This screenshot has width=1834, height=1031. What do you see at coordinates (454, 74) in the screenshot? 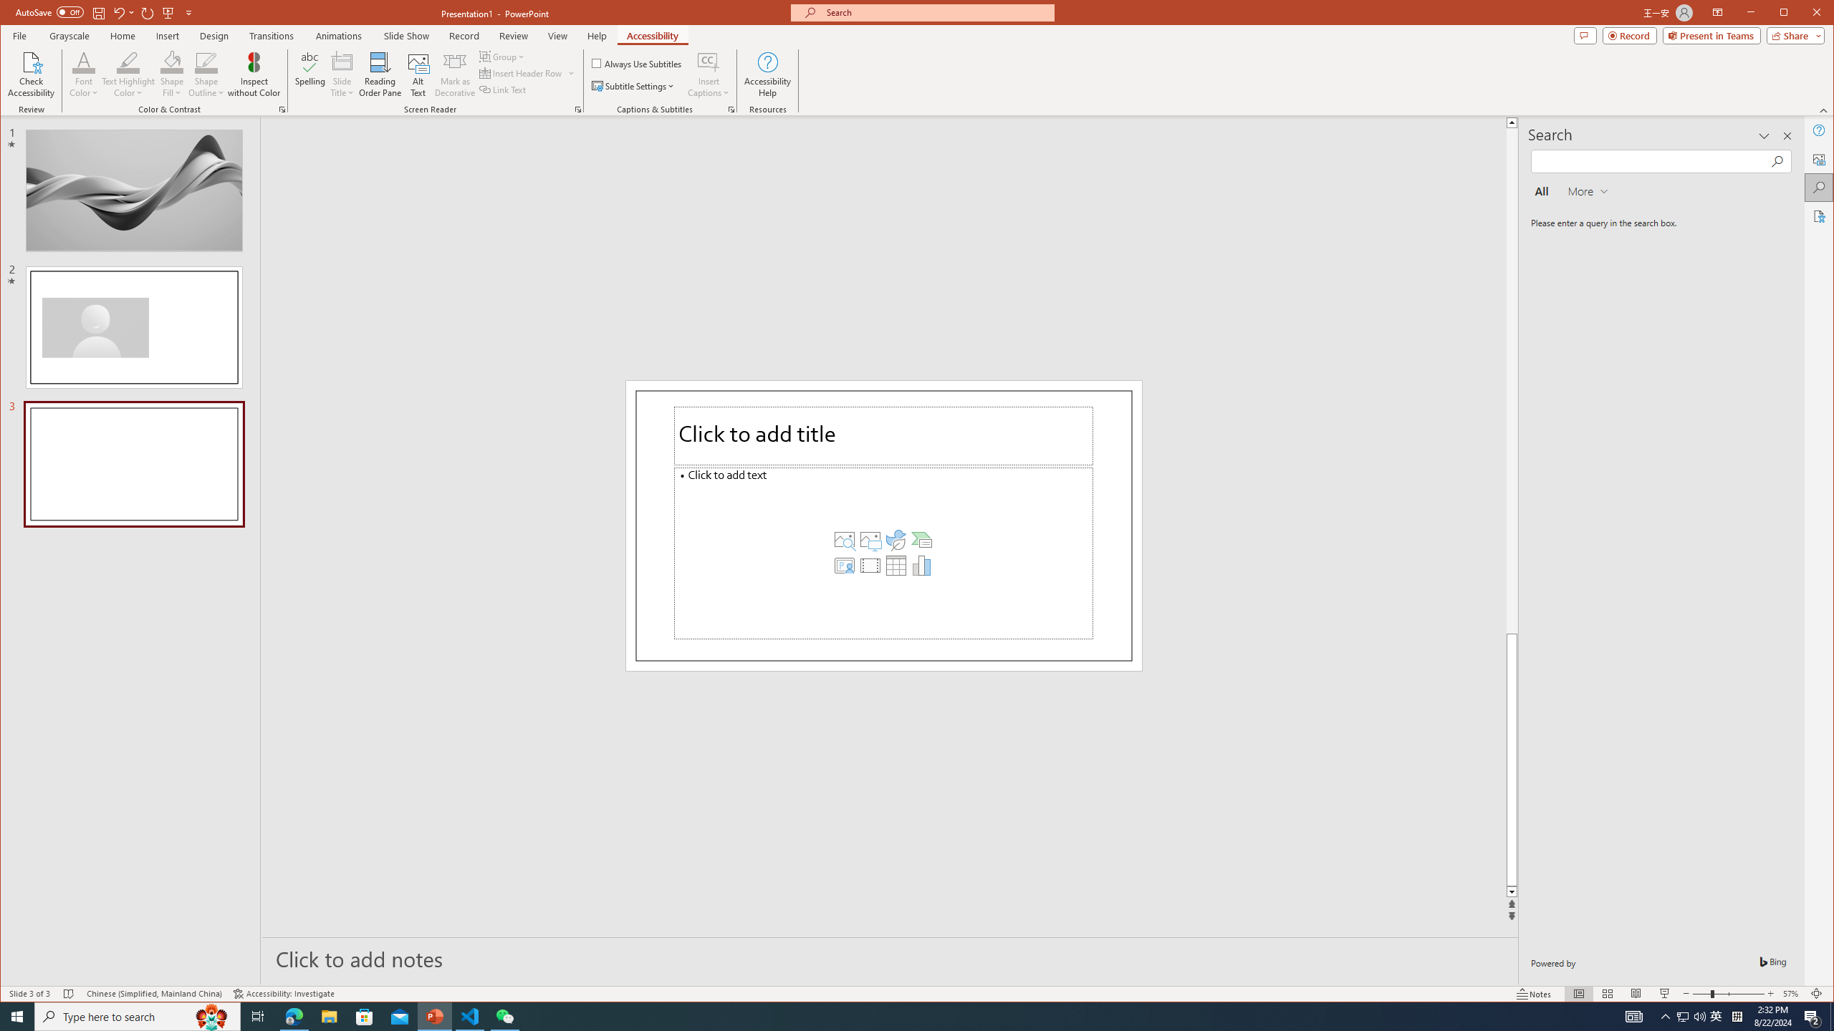
I see `Captions & Subtitles` at bounding box center [454, 74].